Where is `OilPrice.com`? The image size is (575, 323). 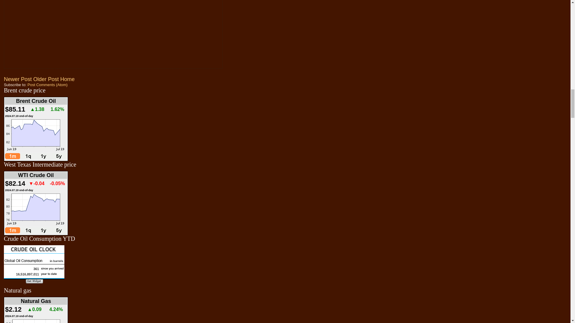
OilPrice.com is located at coordinates (34, 266).